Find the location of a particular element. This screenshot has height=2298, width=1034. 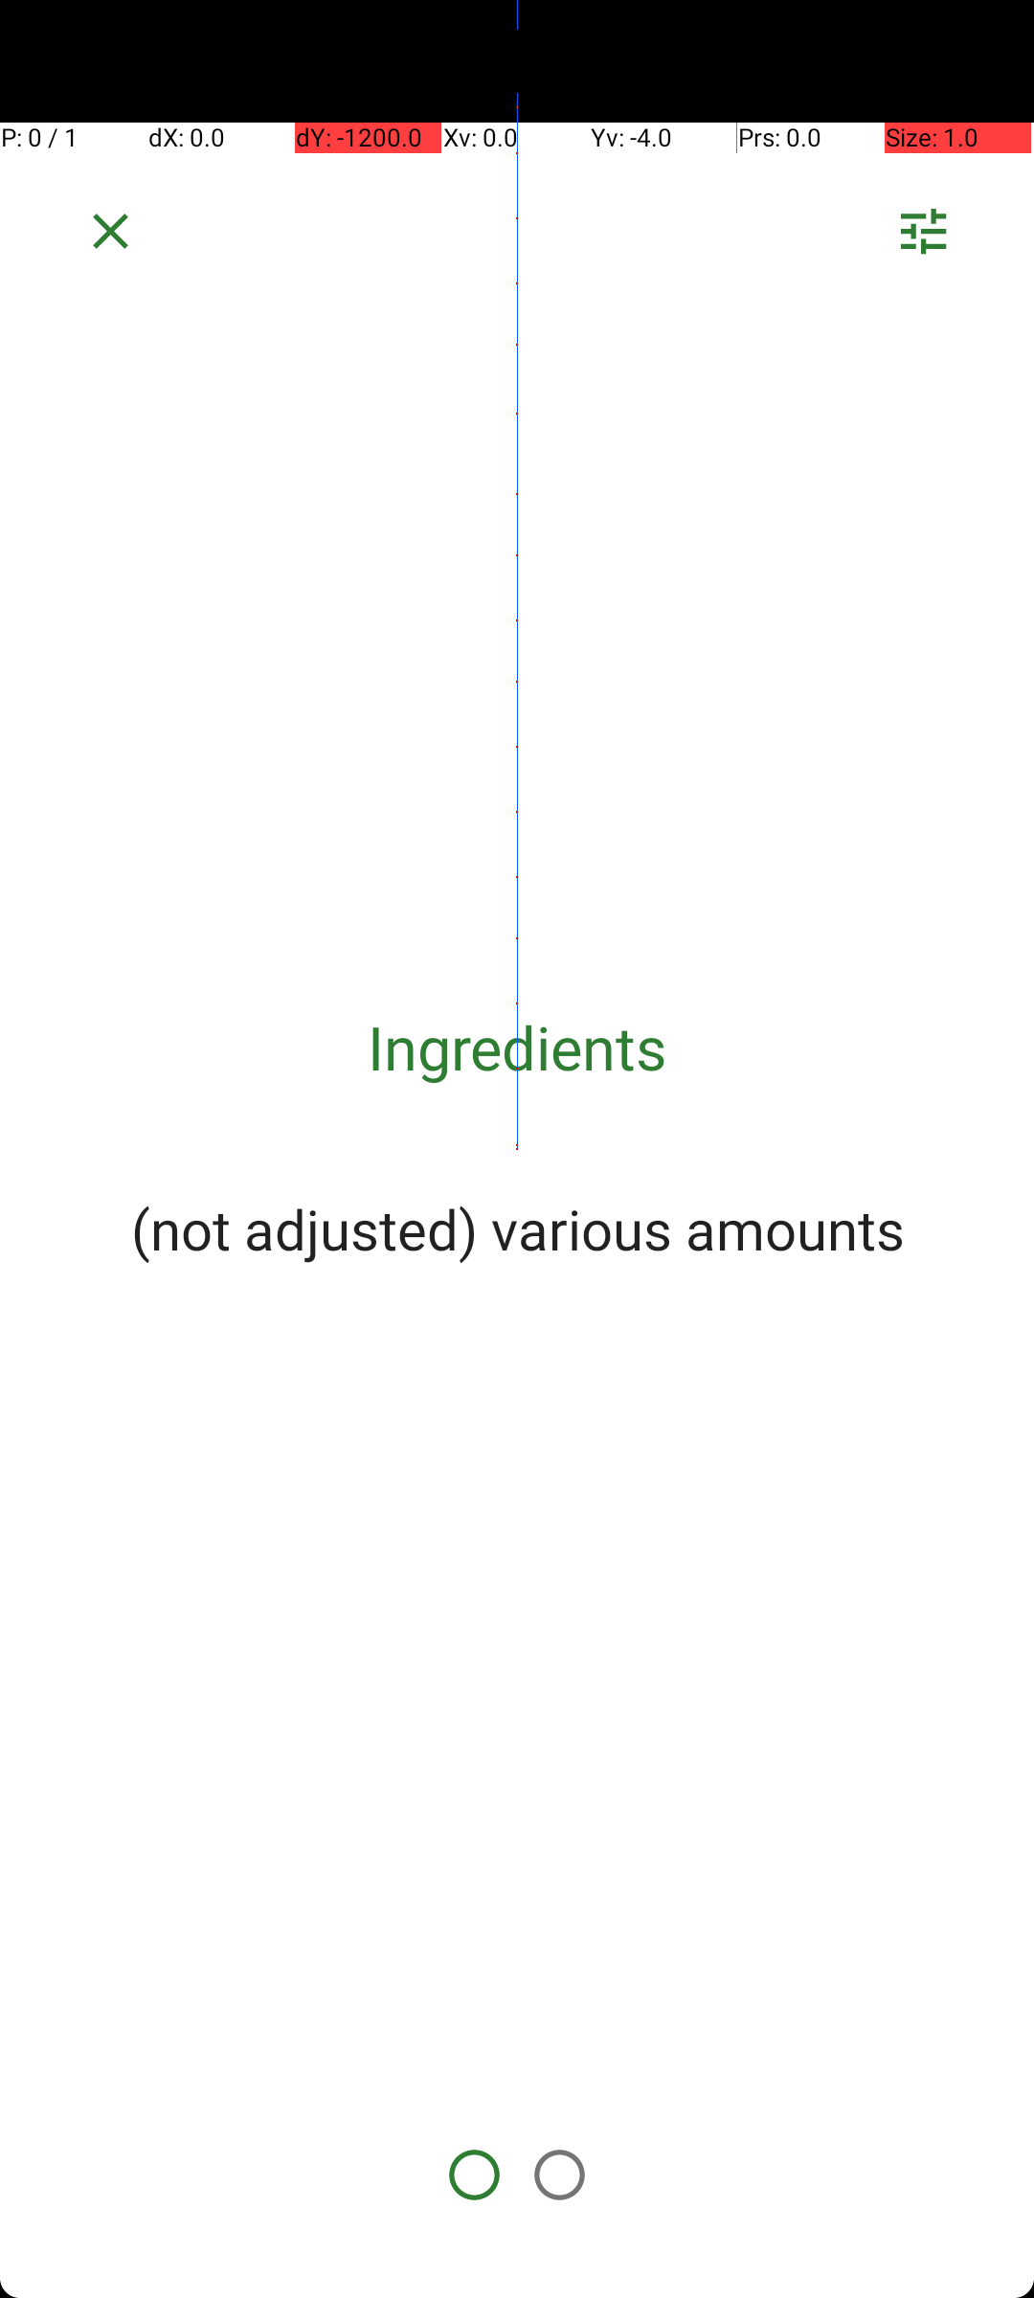

(not adjusted) various amounts is located at coordinates (517, 1228).